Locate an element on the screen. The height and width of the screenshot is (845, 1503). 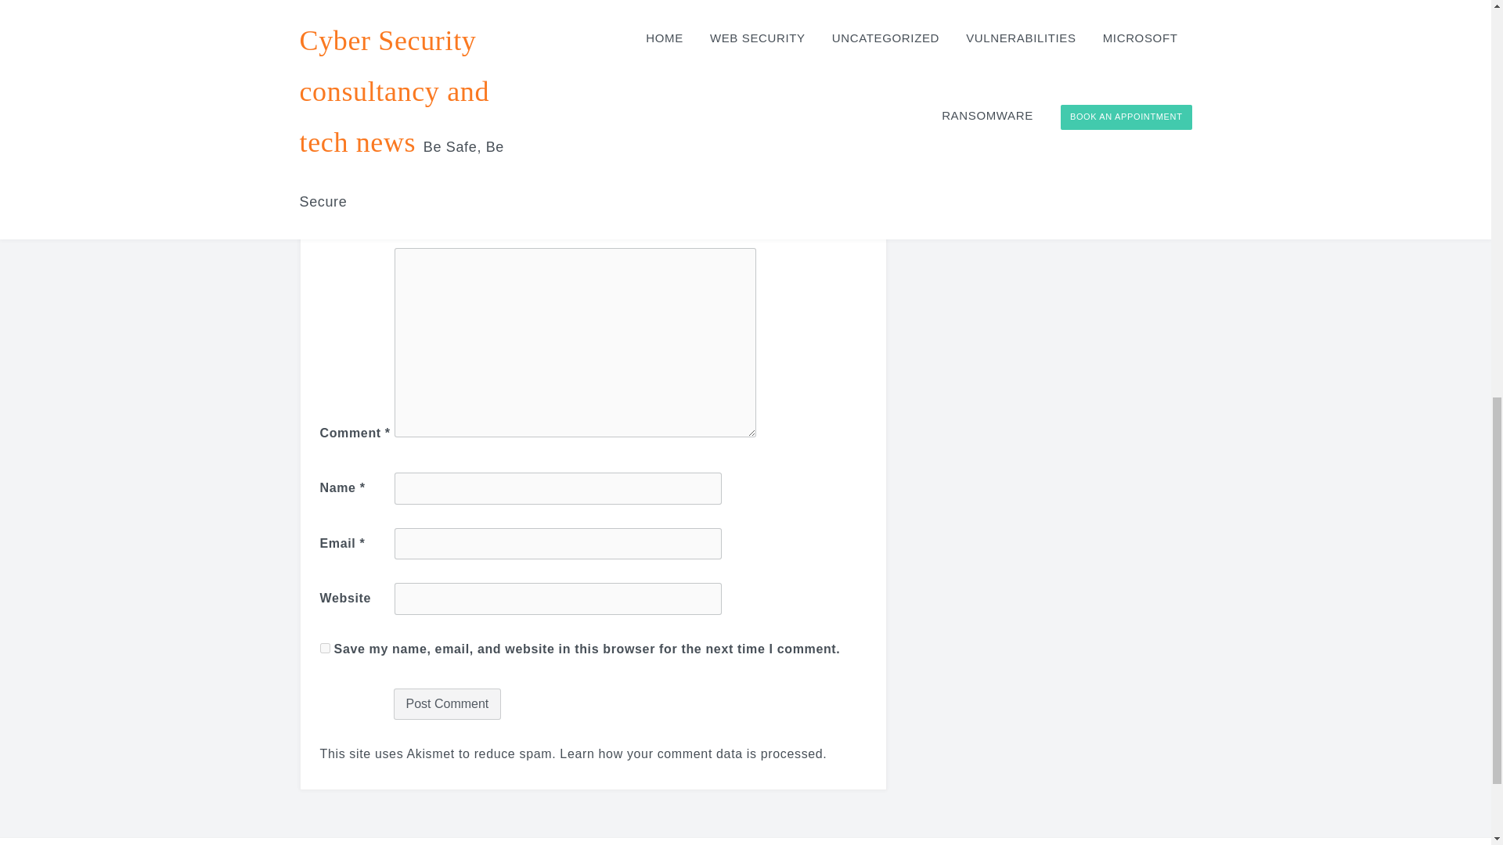
Post Comment is located at coordinates (446, 704).